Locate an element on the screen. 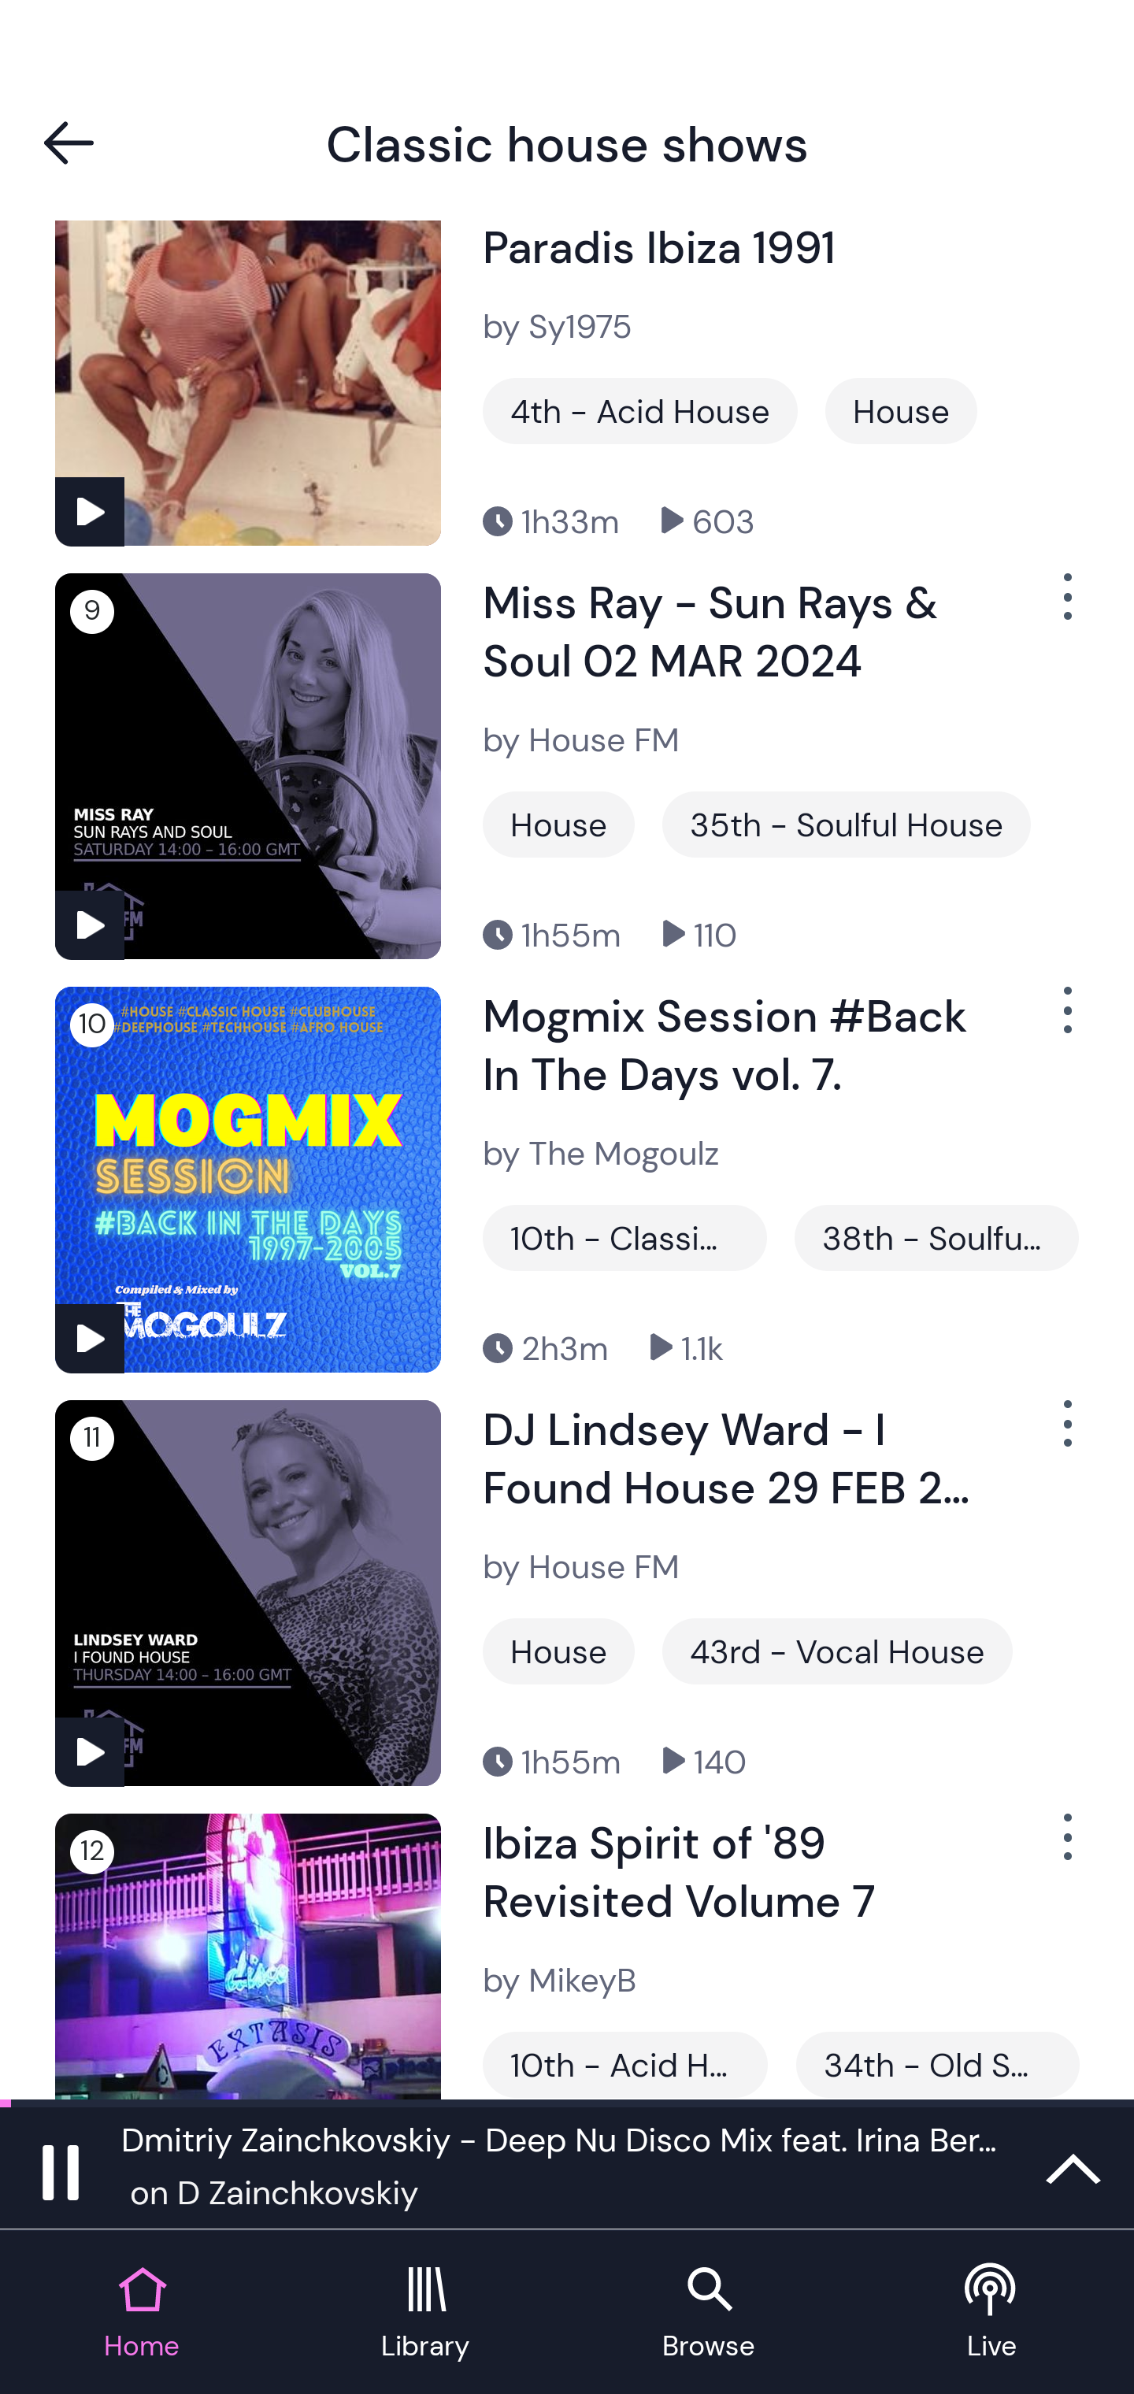  38th - Soulful House is located at coordinates (936, 1238).